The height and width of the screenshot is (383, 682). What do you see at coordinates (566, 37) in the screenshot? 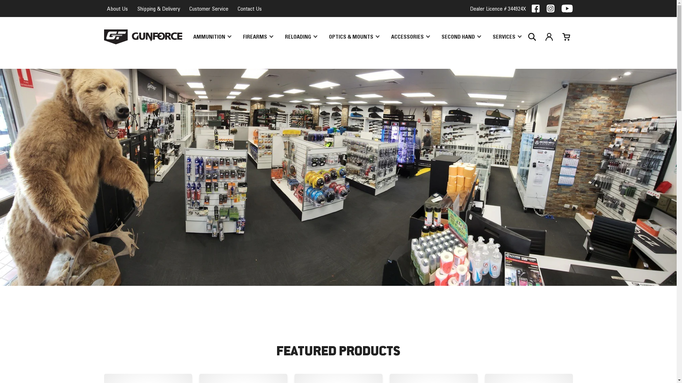
I see `Cart` at bounding box center [566, 37].